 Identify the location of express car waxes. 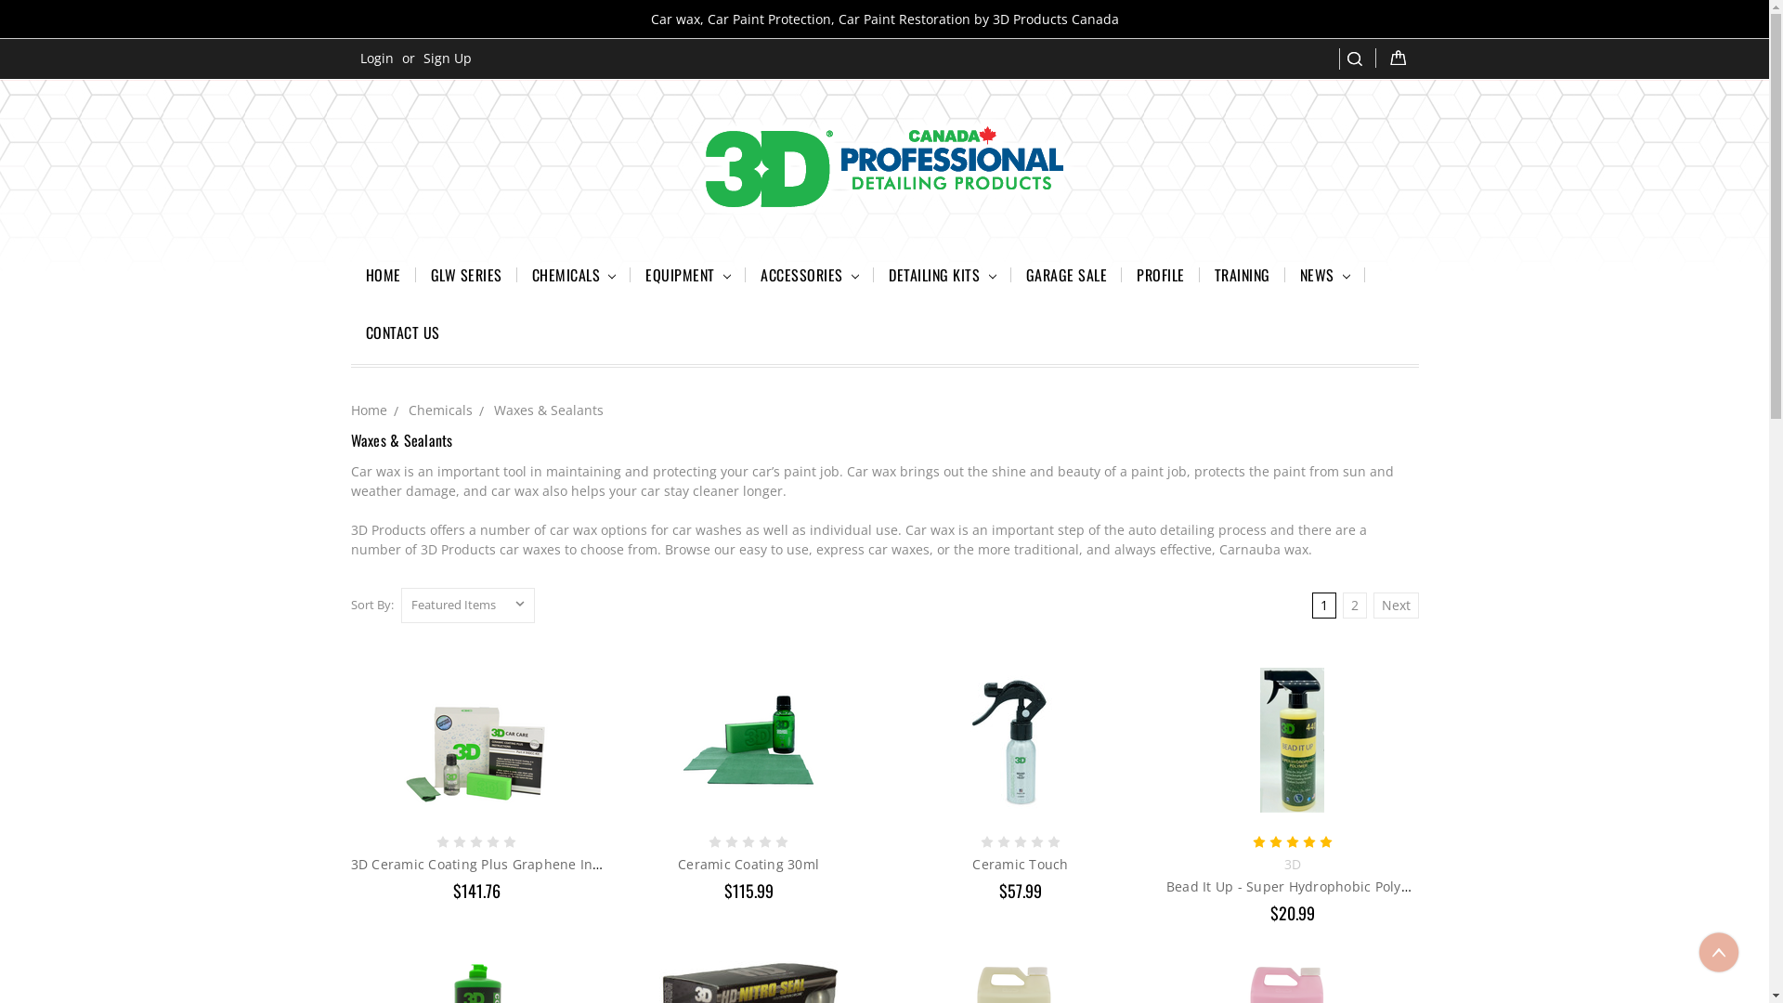
(872, 550).